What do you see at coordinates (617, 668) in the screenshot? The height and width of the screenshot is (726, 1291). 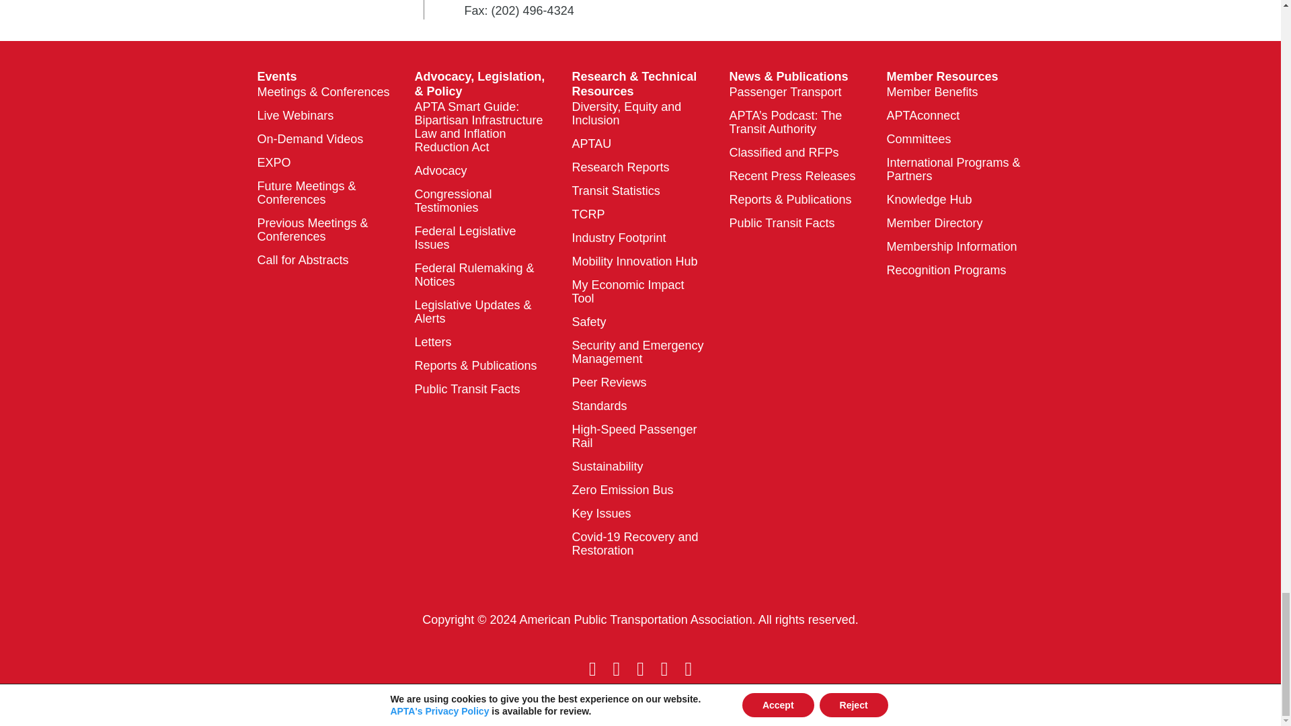 I see `APTA on Twitter` at bounding box center [617, 668].